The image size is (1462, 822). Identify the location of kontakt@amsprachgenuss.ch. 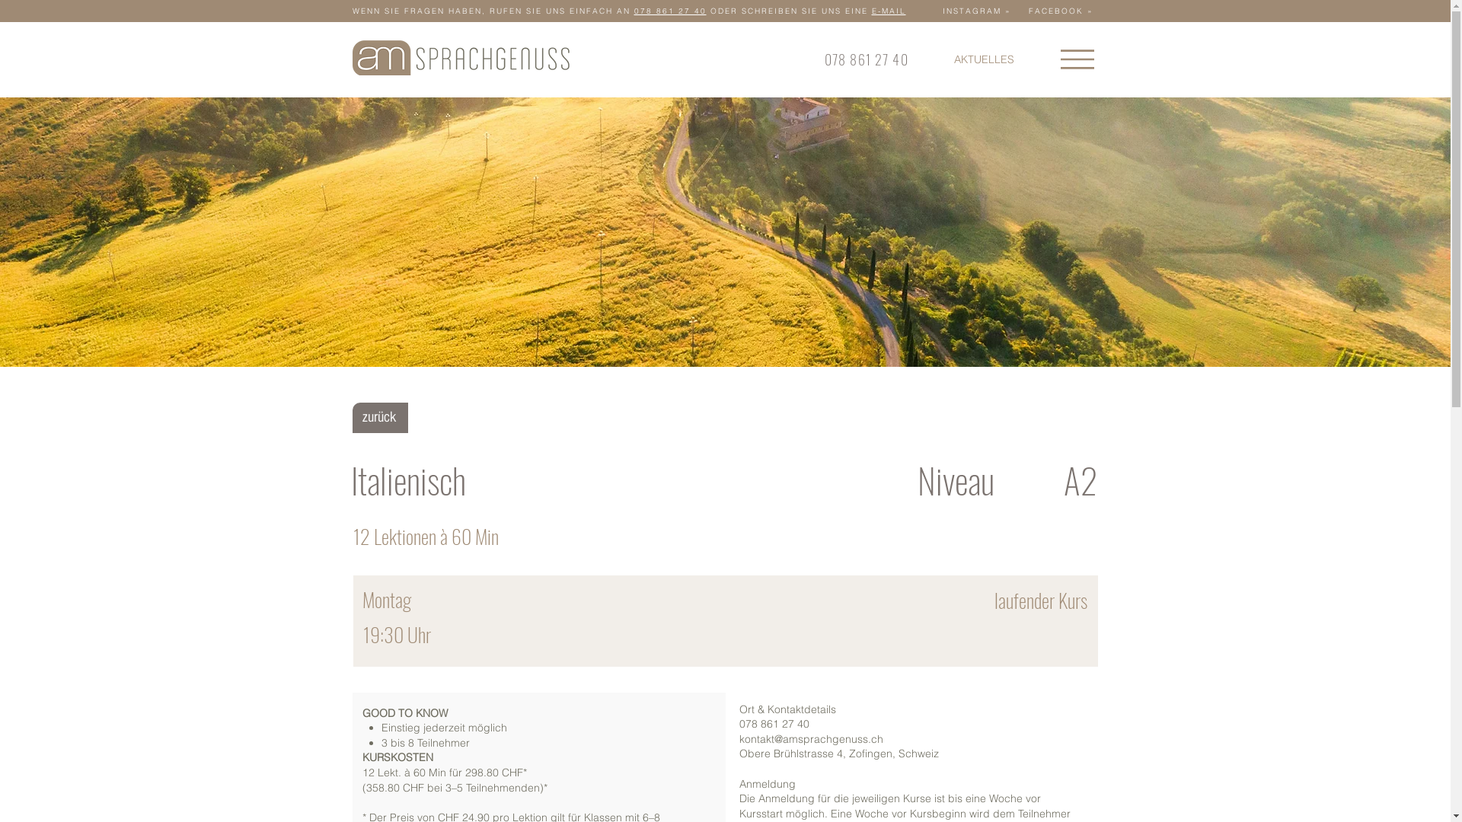
(810, 739).